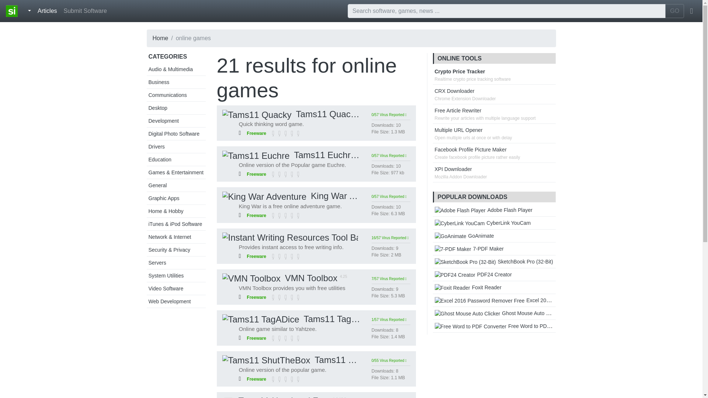 The width and height of the screenshot is (708, 398). What do you see at coordinates (167, 95) in the screenshot?
I see `Communications` at bounding box center [167, 95].